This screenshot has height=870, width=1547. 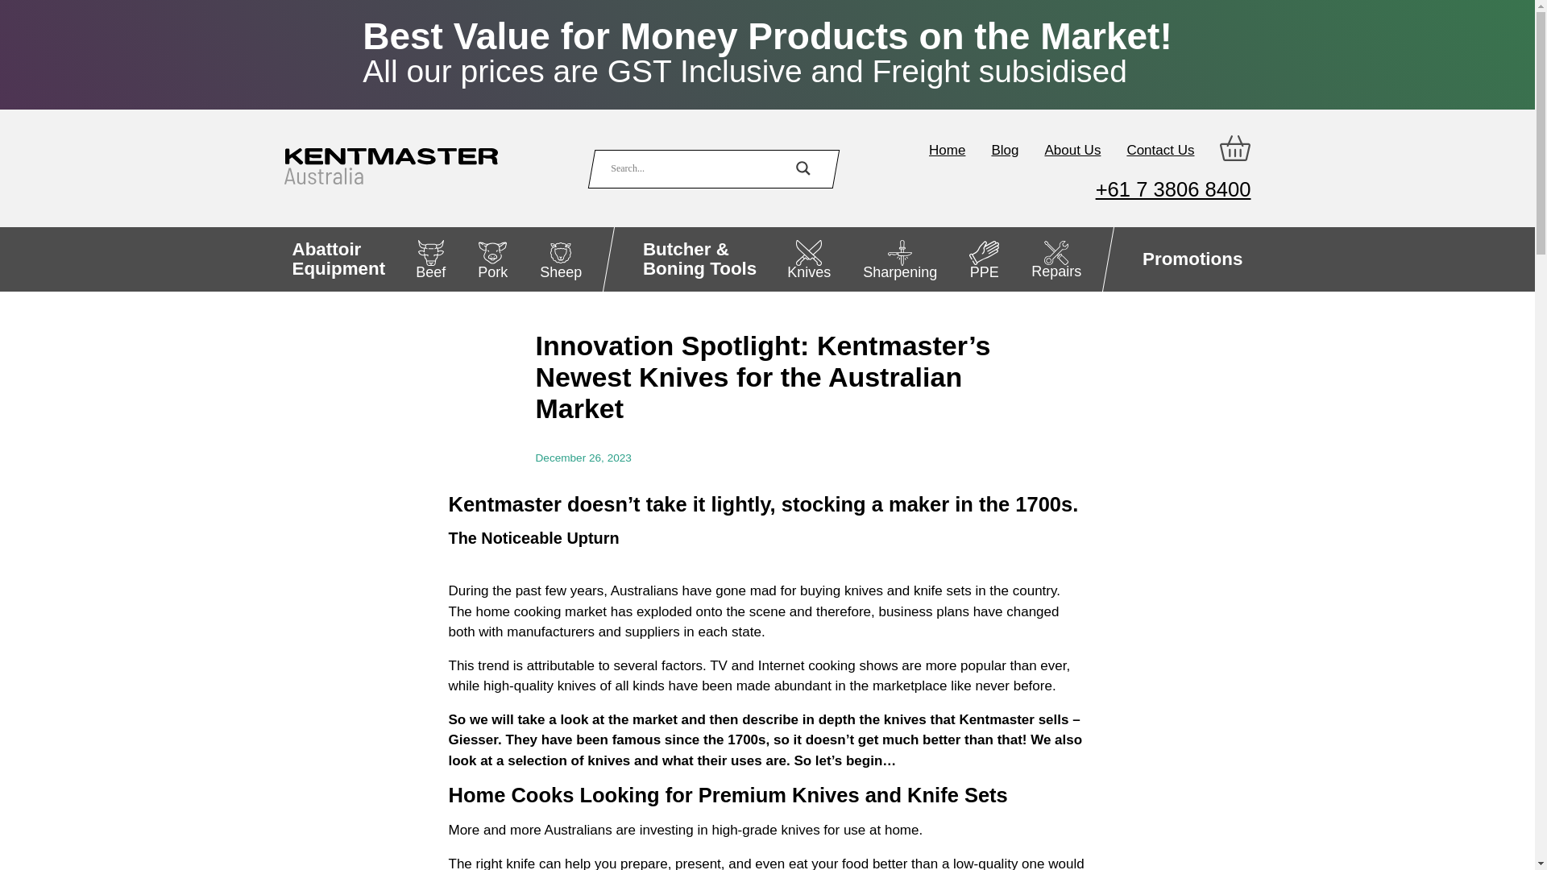 I want to click on Call Us, so click(x=1173, y=189).